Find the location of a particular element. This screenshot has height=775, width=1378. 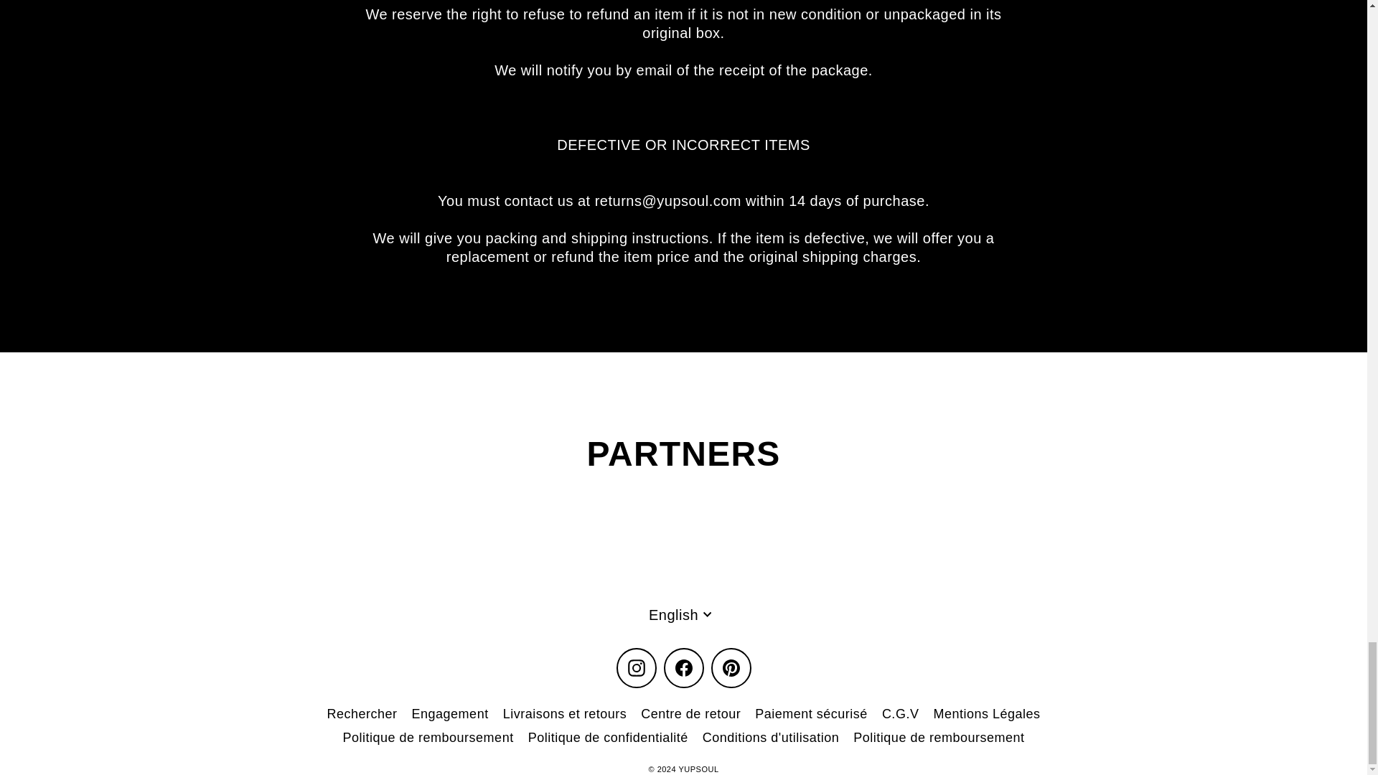

YUPSOUL on Pinterest is located at coordinates (731, 667).